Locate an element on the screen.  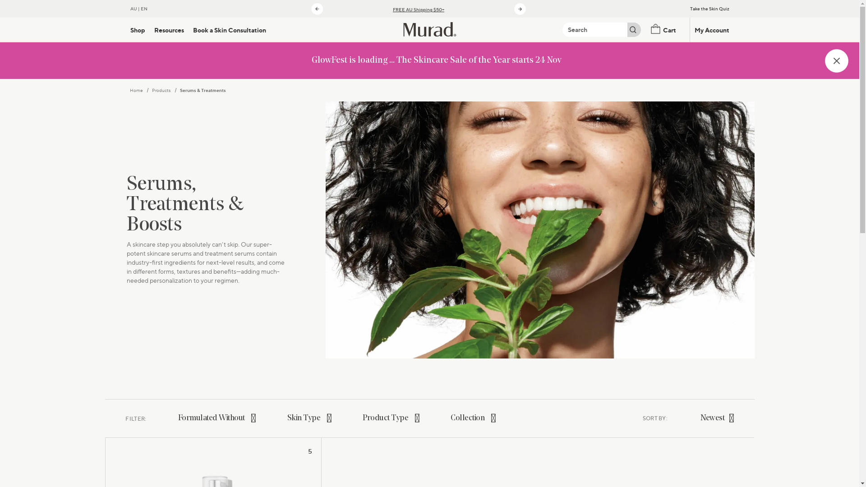
Products is located at coordinates (161, 90).